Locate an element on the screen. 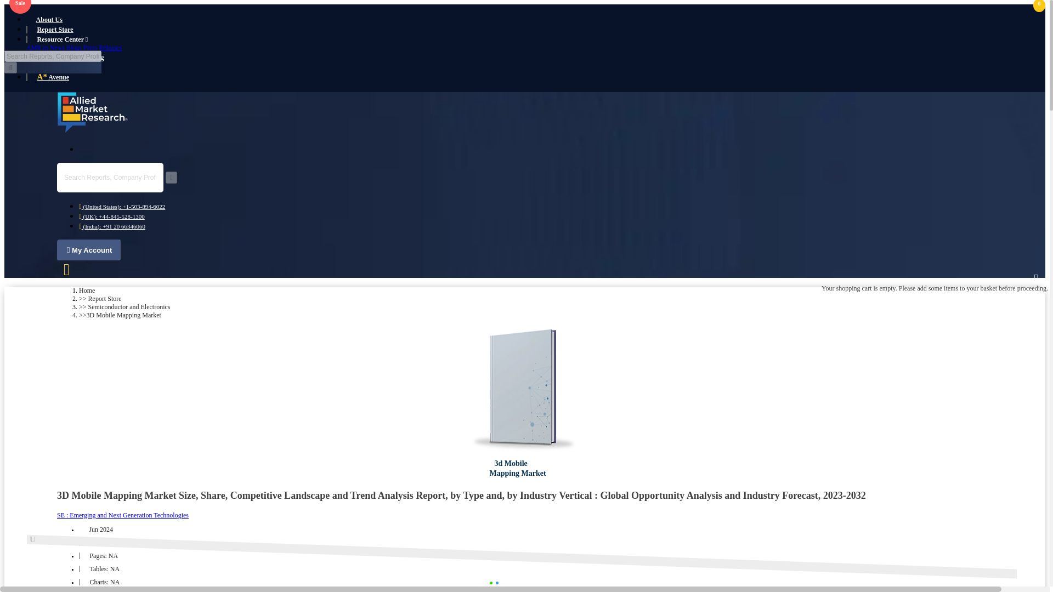 The image size is (1053, 592). Blogs is located at coordinates (73, 47).